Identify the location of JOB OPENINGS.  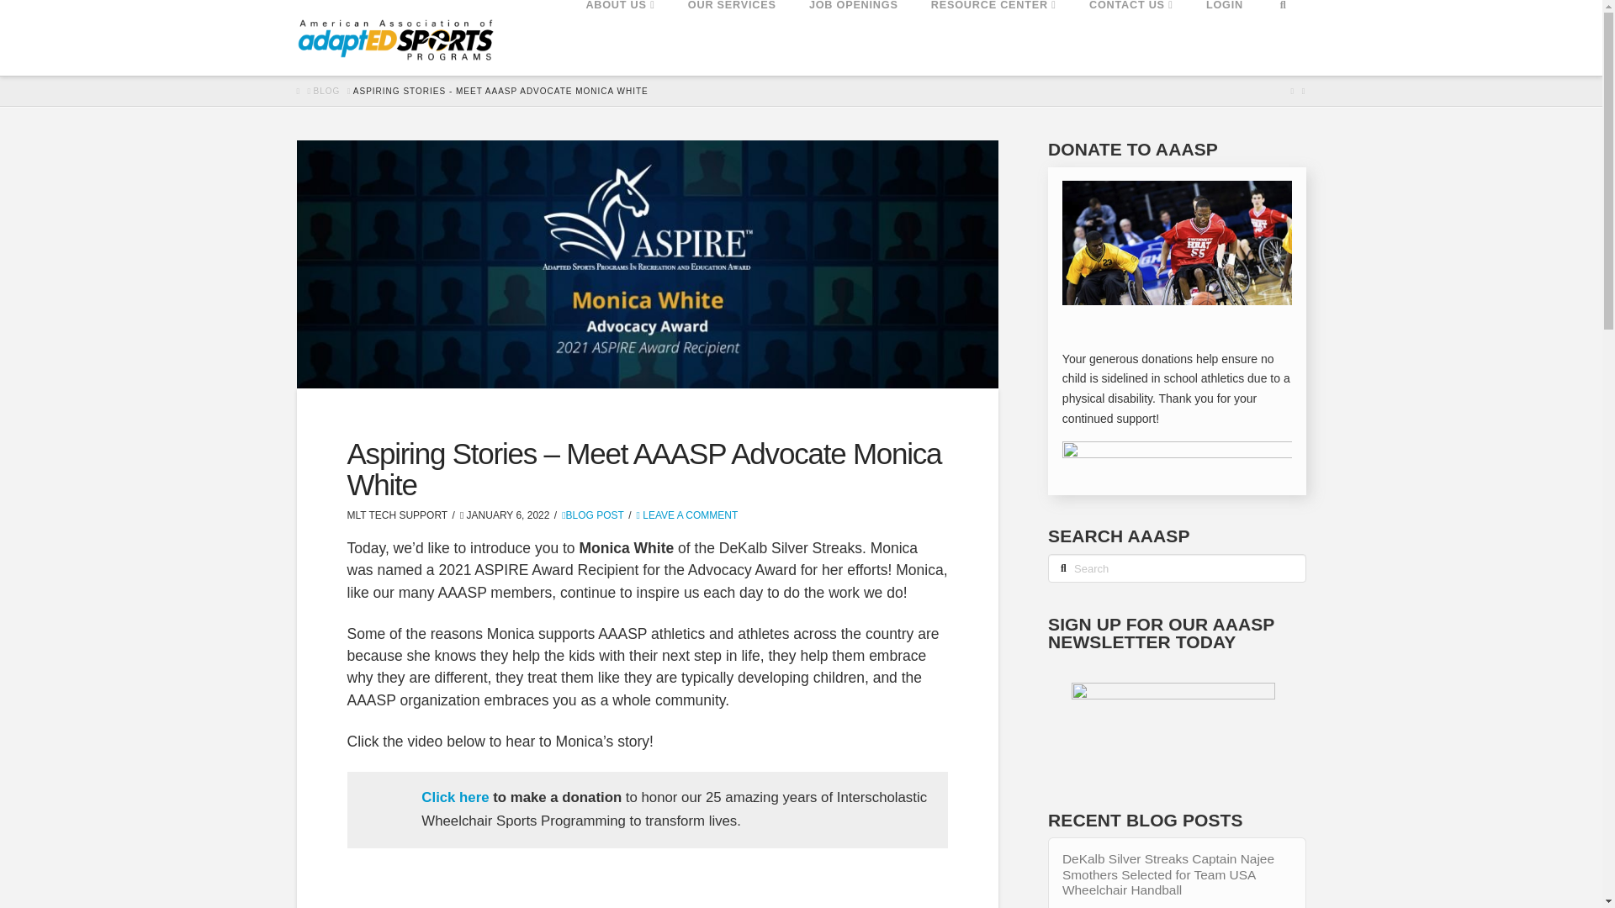
(853, 37).